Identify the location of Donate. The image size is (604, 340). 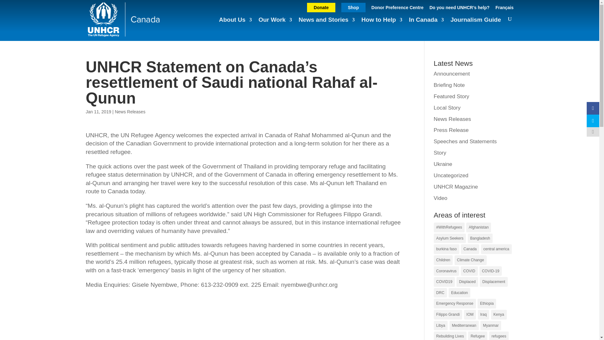
(321, 7).